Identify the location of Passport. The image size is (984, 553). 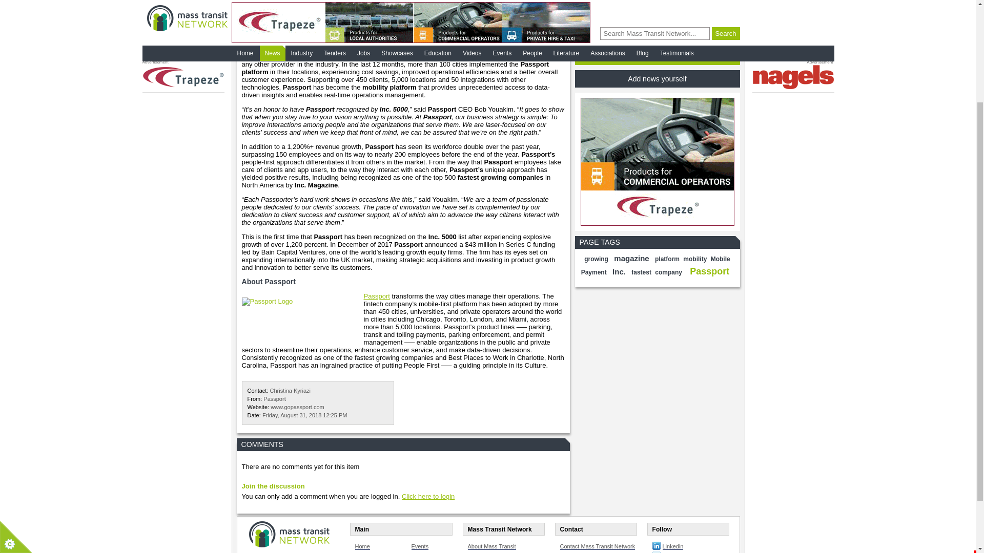
(274, 399).